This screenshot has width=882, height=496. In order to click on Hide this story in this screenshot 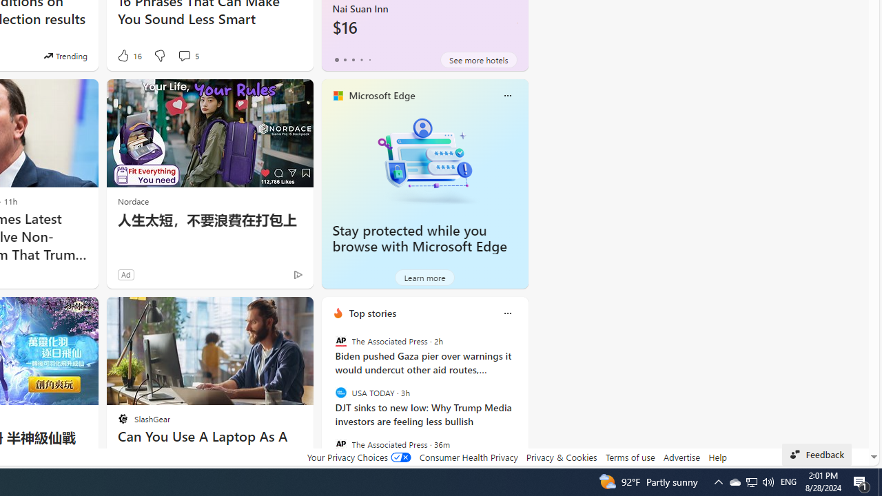, I will do `click(271, 313)`.